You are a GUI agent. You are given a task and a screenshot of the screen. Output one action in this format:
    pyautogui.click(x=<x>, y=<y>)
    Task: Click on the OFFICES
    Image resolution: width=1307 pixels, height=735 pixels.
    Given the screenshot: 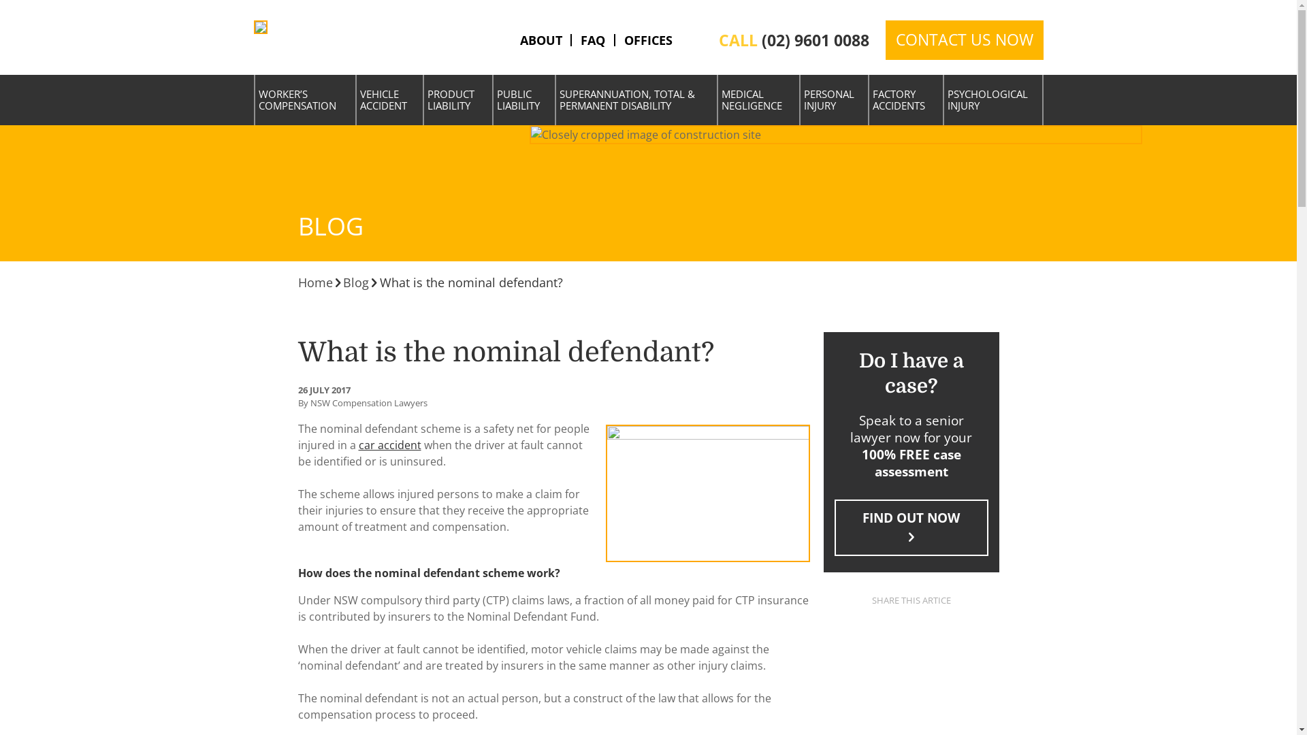 What is the action you would take?
    pyautogui.click(x=648, y=40)
    